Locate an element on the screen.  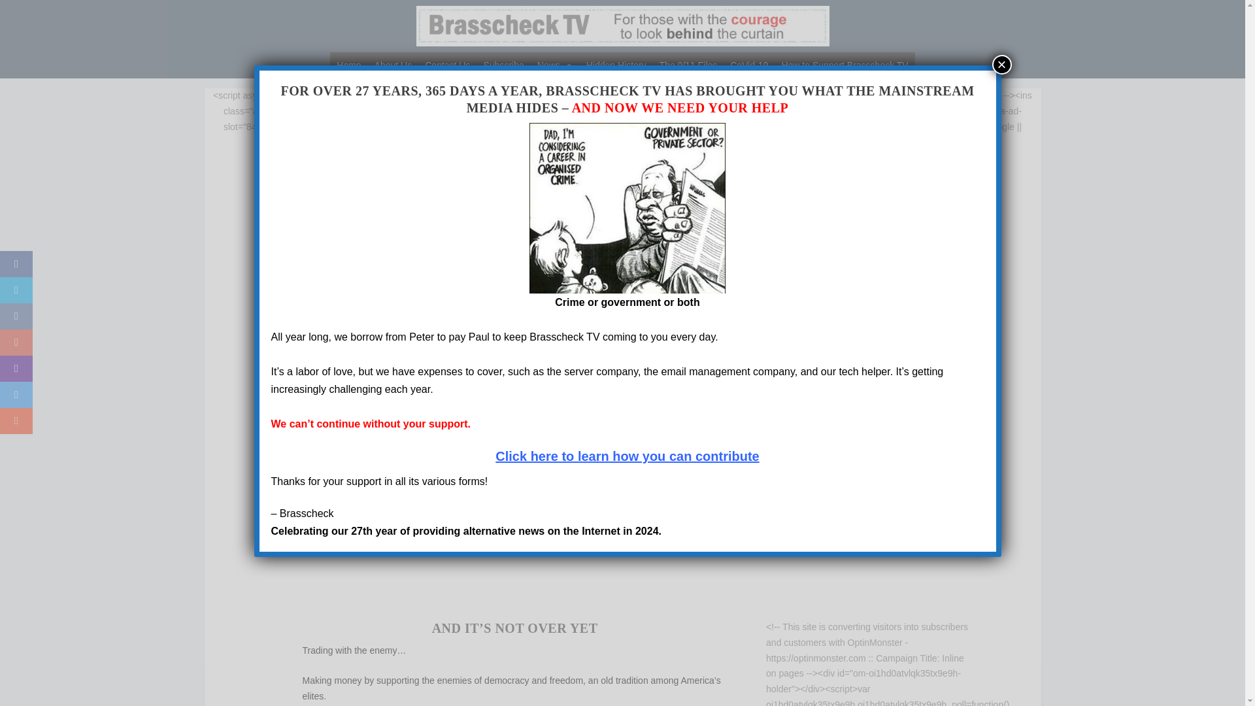
About Us is located at coordinates (393, 65).